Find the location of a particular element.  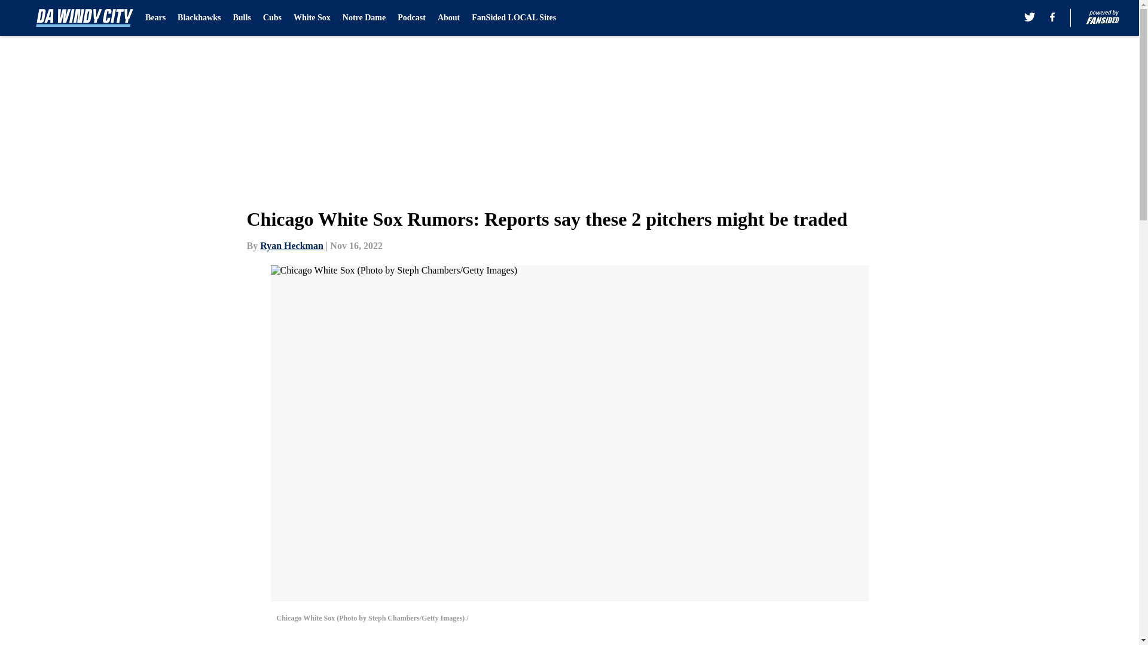

Ryan Heckman is located at coordinates (292, 245).